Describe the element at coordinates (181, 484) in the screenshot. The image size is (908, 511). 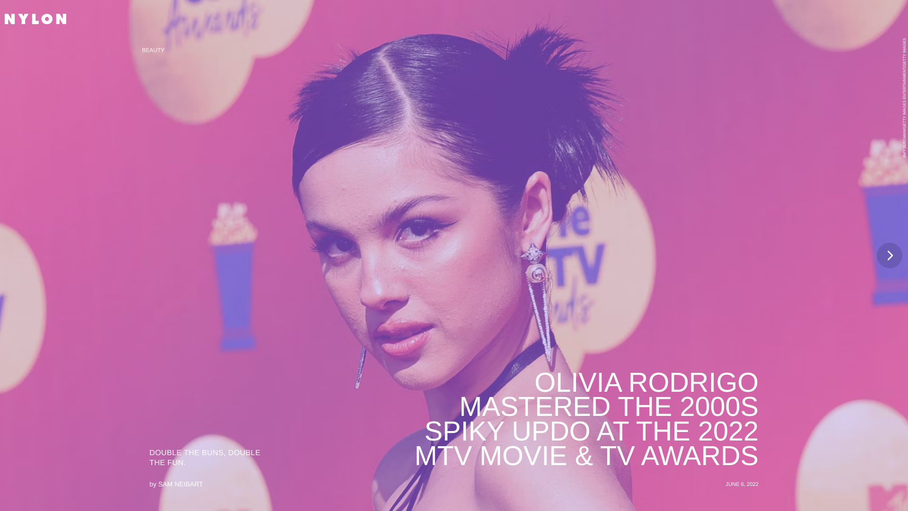
I see `SAM NEIBART` at that location.